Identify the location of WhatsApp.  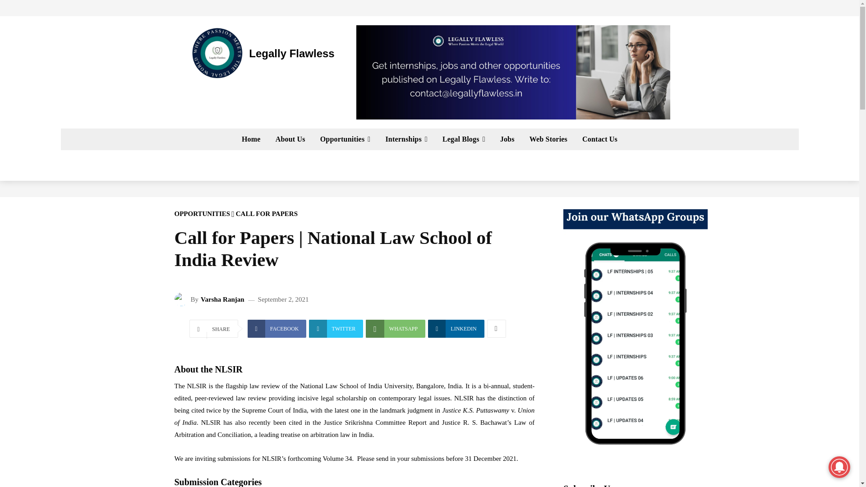
(395, 328).